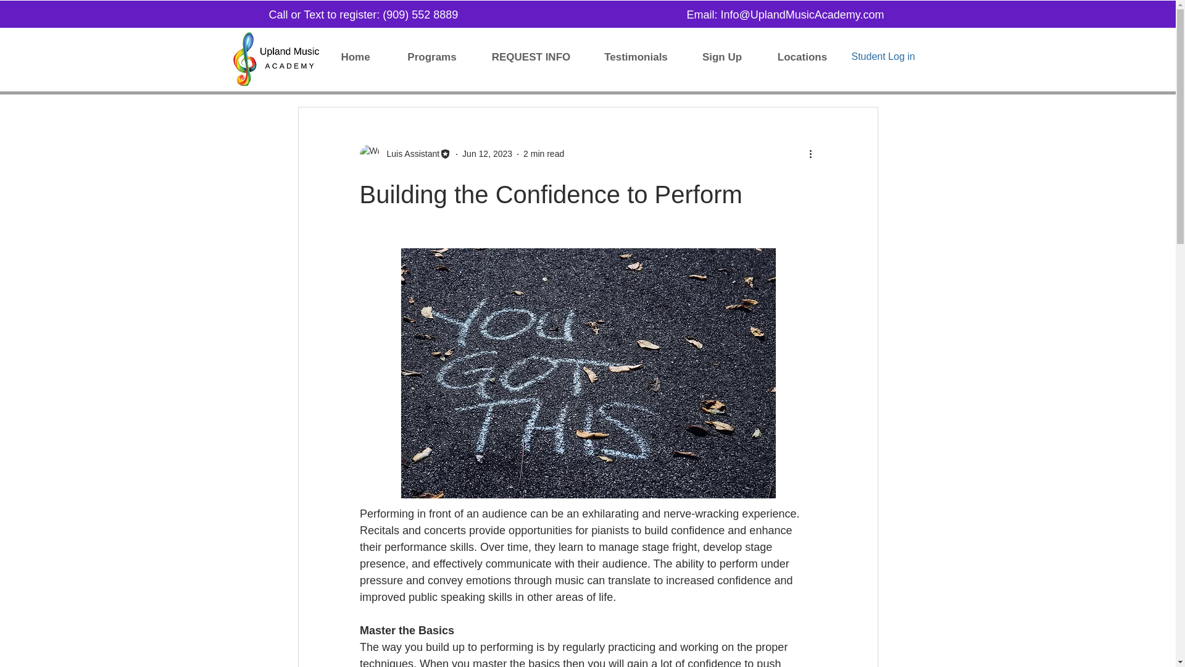 Image resolution: width=1185 pixels, height=667 pixels. I want to click on Luis Assistant, so click(409, 154).